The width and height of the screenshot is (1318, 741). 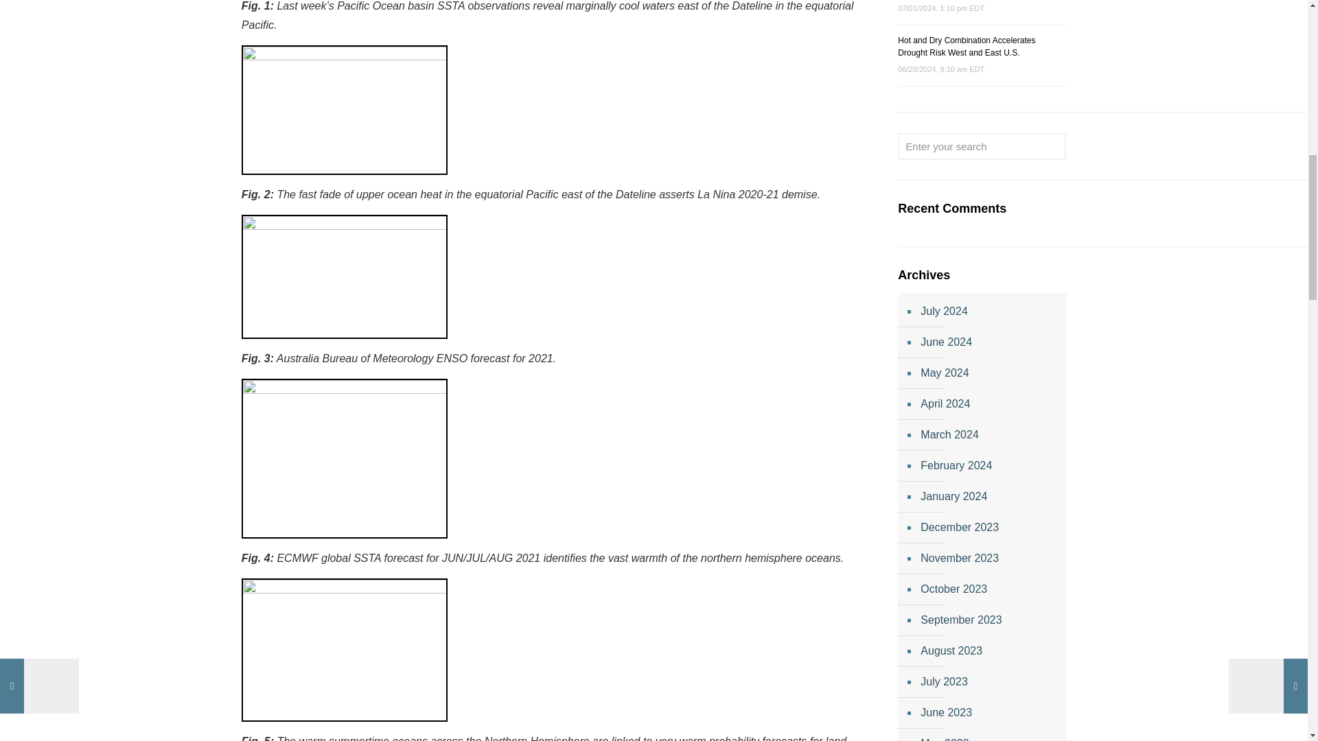 I want to click on June 2023, so click(x=988, y=713).